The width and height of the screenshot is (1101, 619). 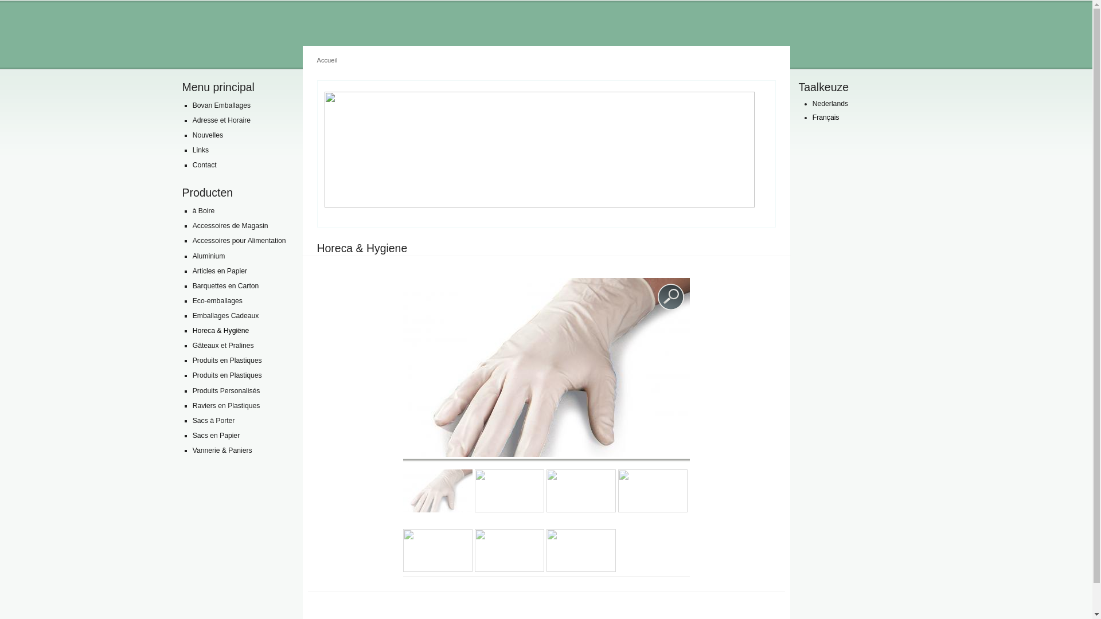 I want to click on Raviers en Plastiques, so click(x=241, y=406).